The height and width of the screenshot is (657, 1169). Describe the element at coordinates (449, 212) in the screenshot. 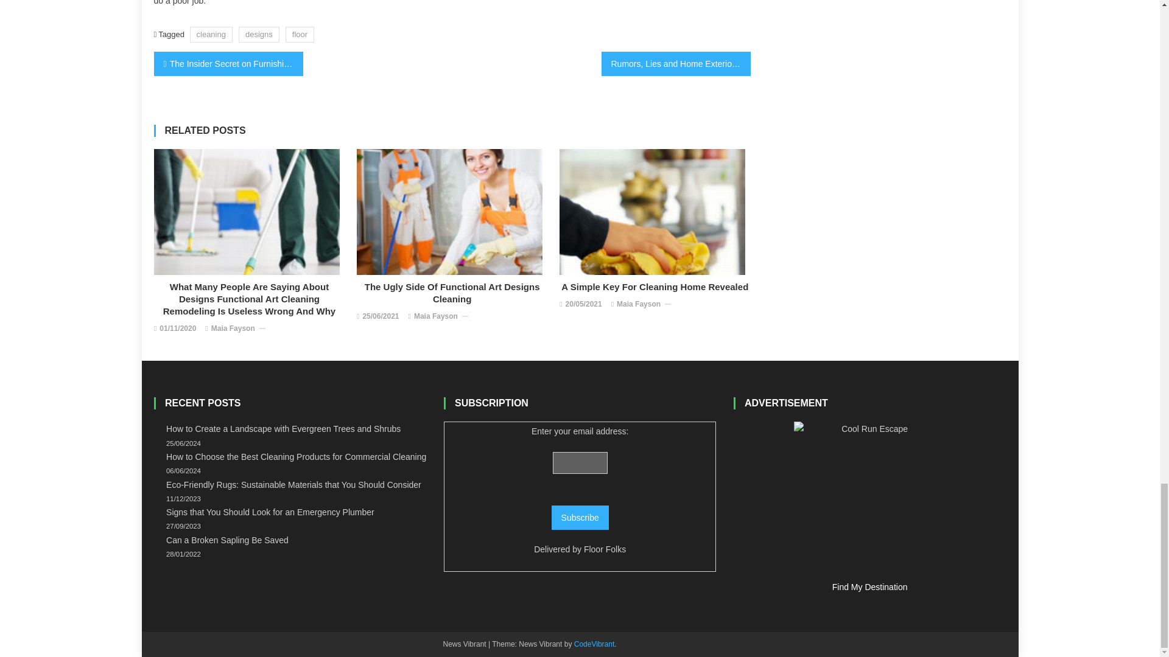

I see `The Ugly Side of Functional Art Designs Cleaning` at that location.